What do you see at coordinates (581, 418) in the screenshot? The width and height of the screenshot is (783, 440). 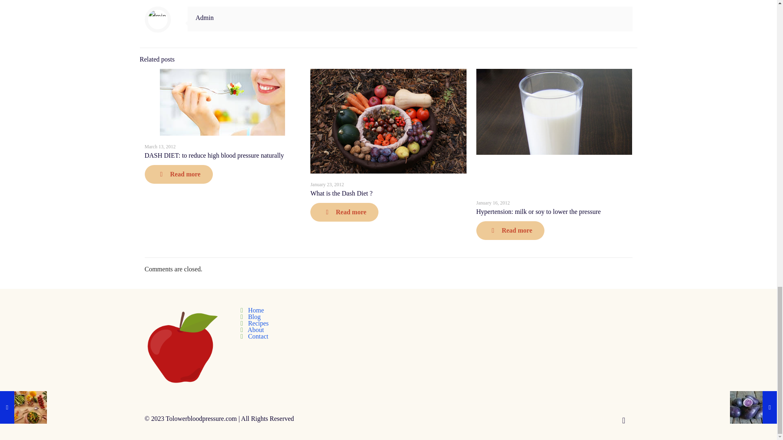 I see `Skype` at bounding box center [581, 418].